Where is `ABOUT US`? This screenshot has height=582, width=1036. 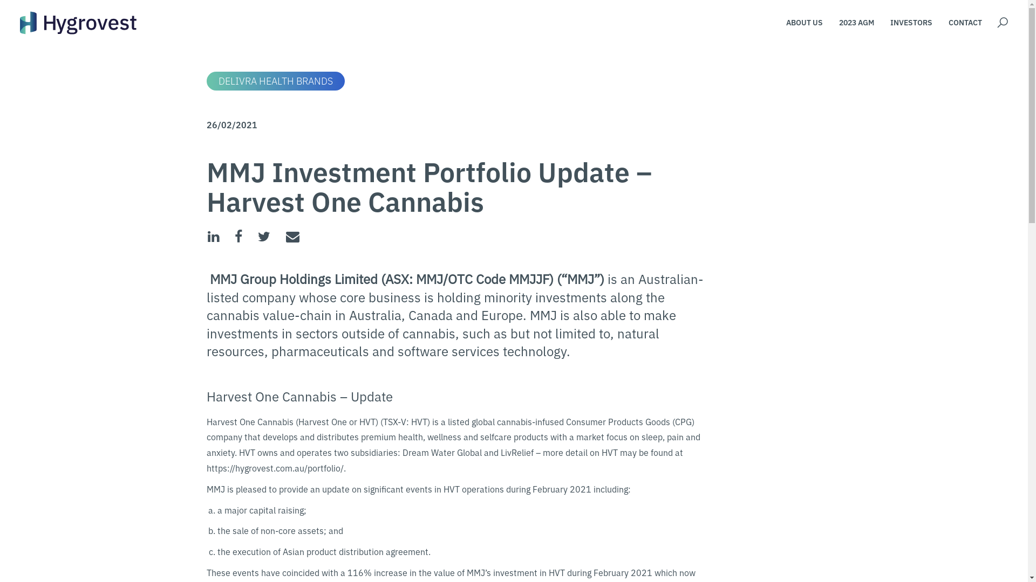
ABOUT US is located at coordinates (805, 23).